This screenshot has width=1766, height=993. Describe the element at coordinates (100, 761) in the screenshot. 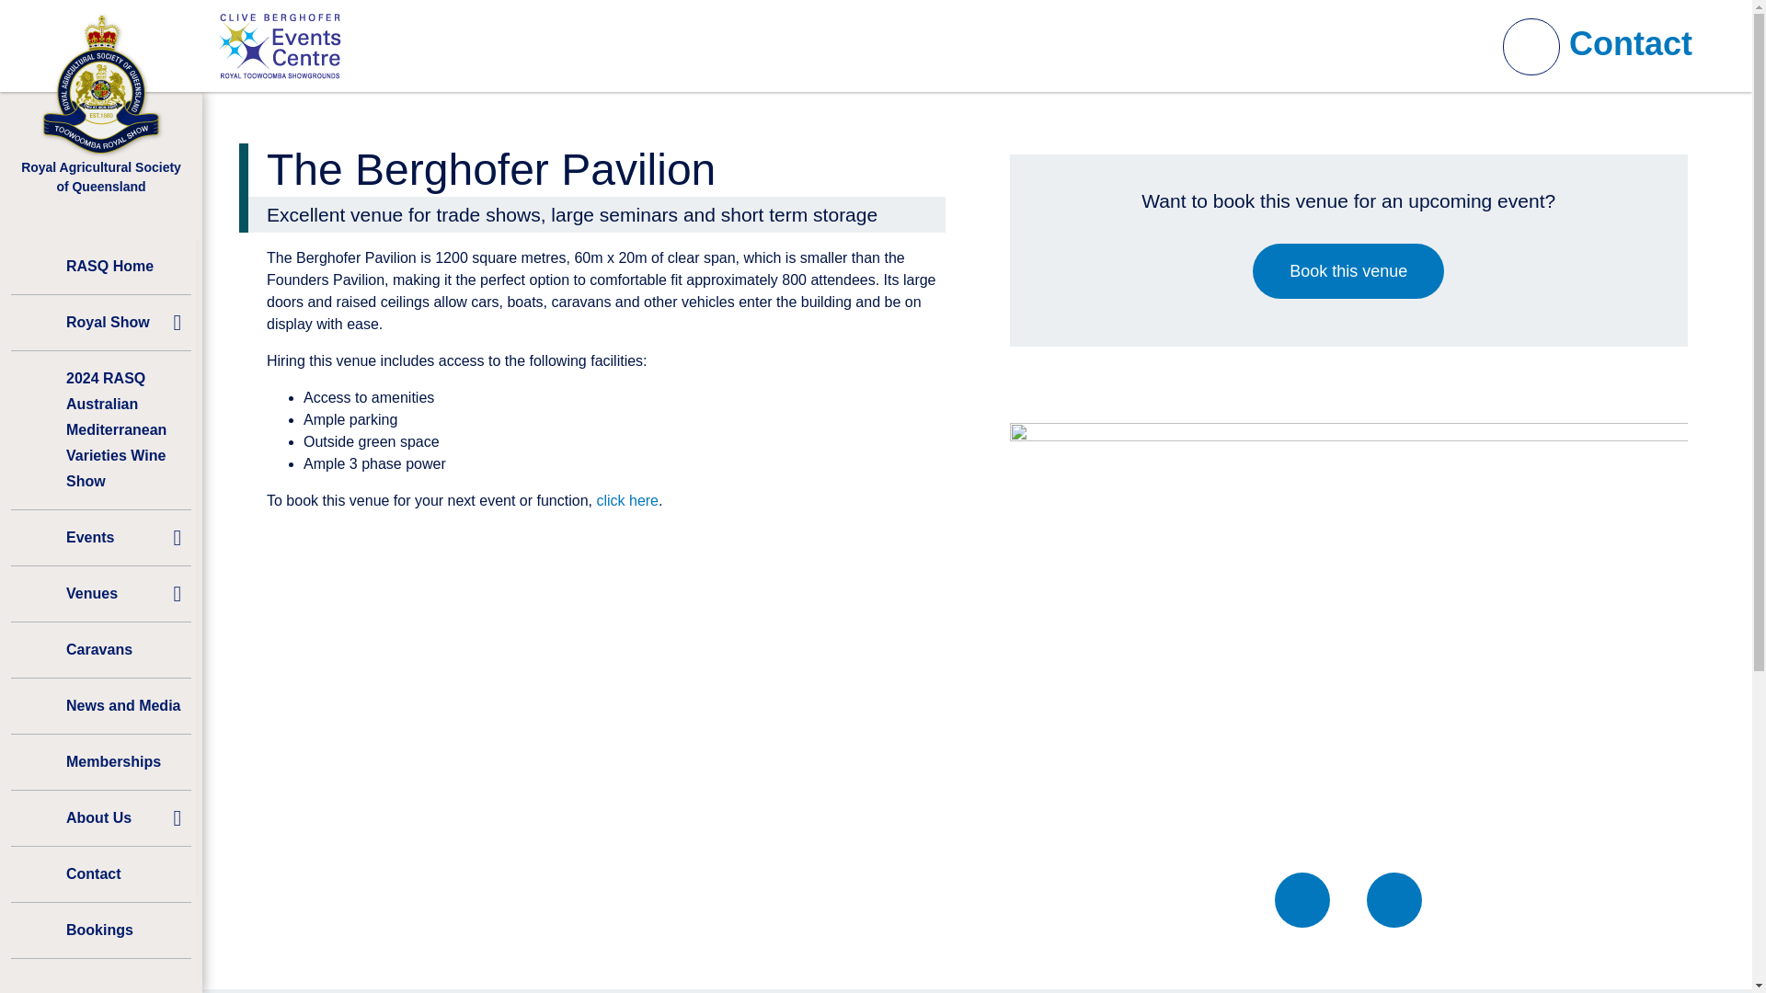

I see `Memberships` at that location.